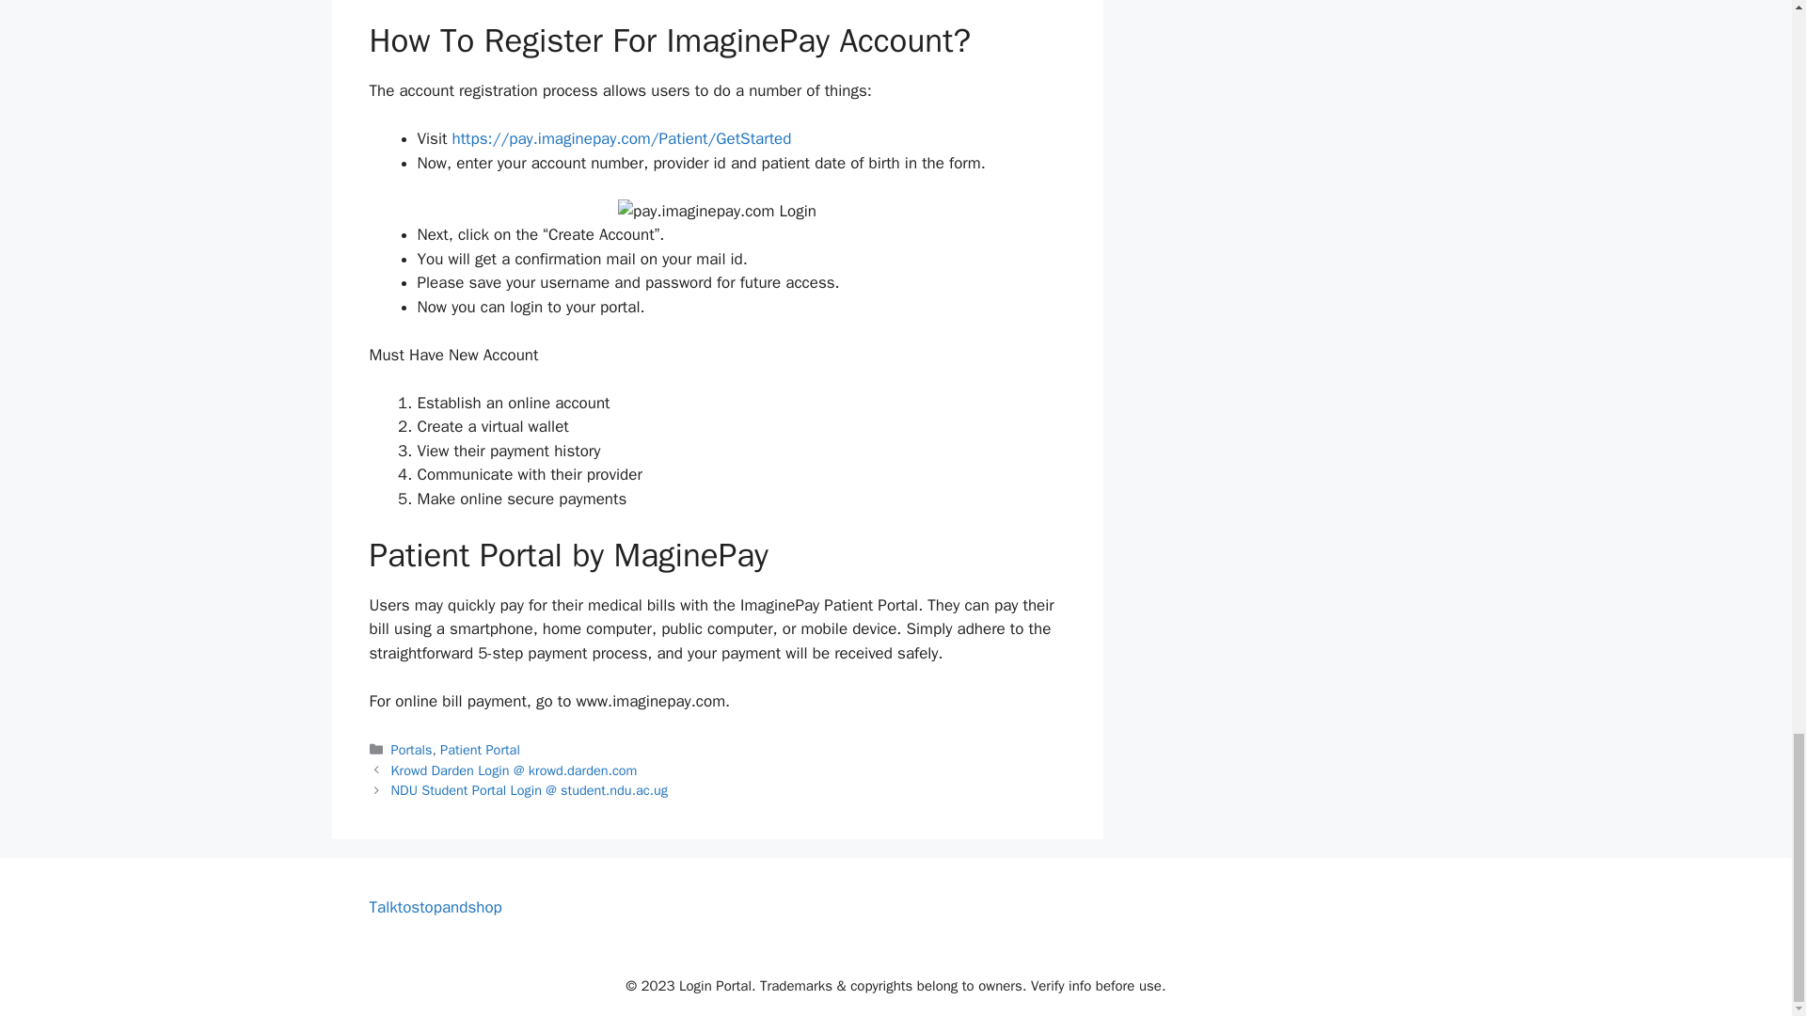 The image size is (1806, 1016). I want to click on Portals, so click(412, 749).